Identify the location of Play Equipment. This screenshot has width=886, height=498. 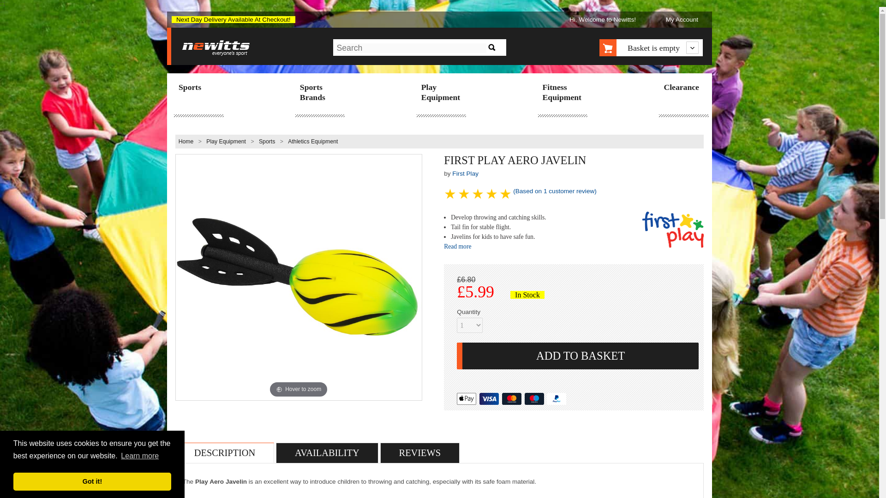
(226, 142).